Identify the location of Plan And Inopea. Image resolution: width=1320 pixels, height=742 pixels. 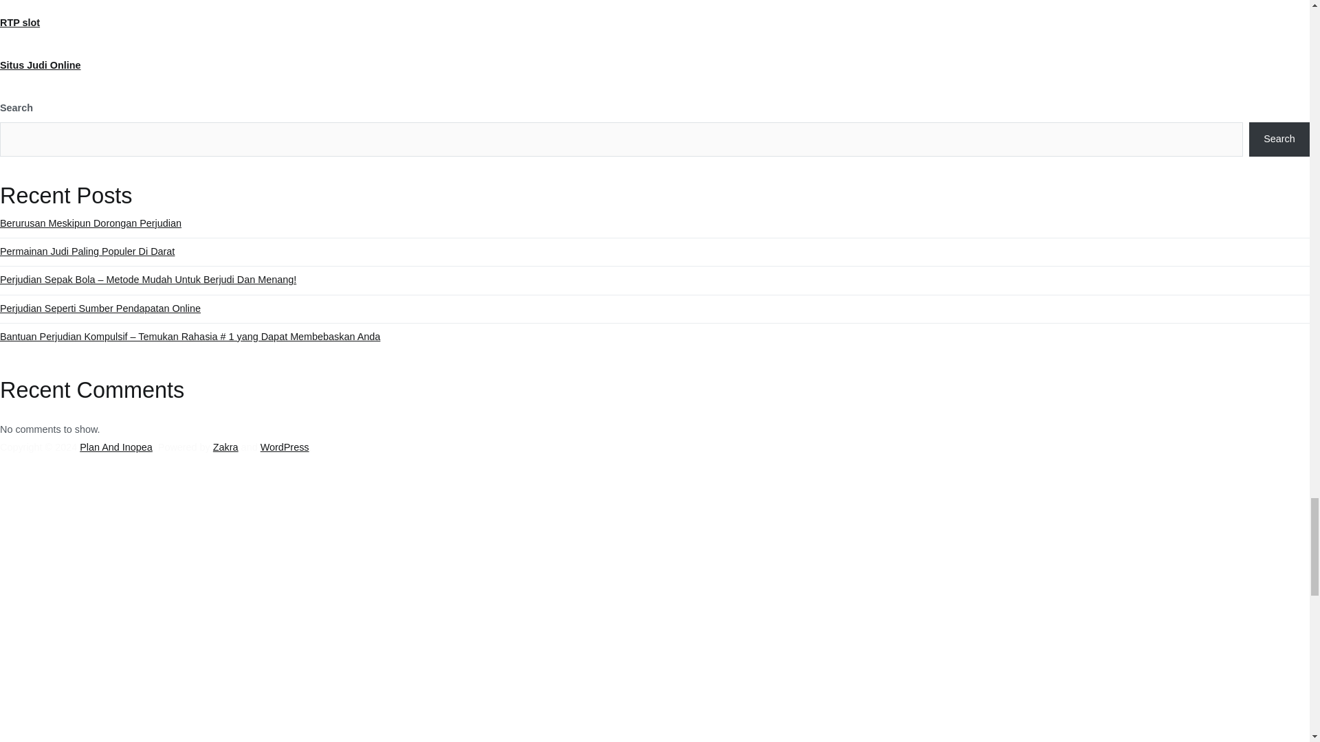
(115, 447).